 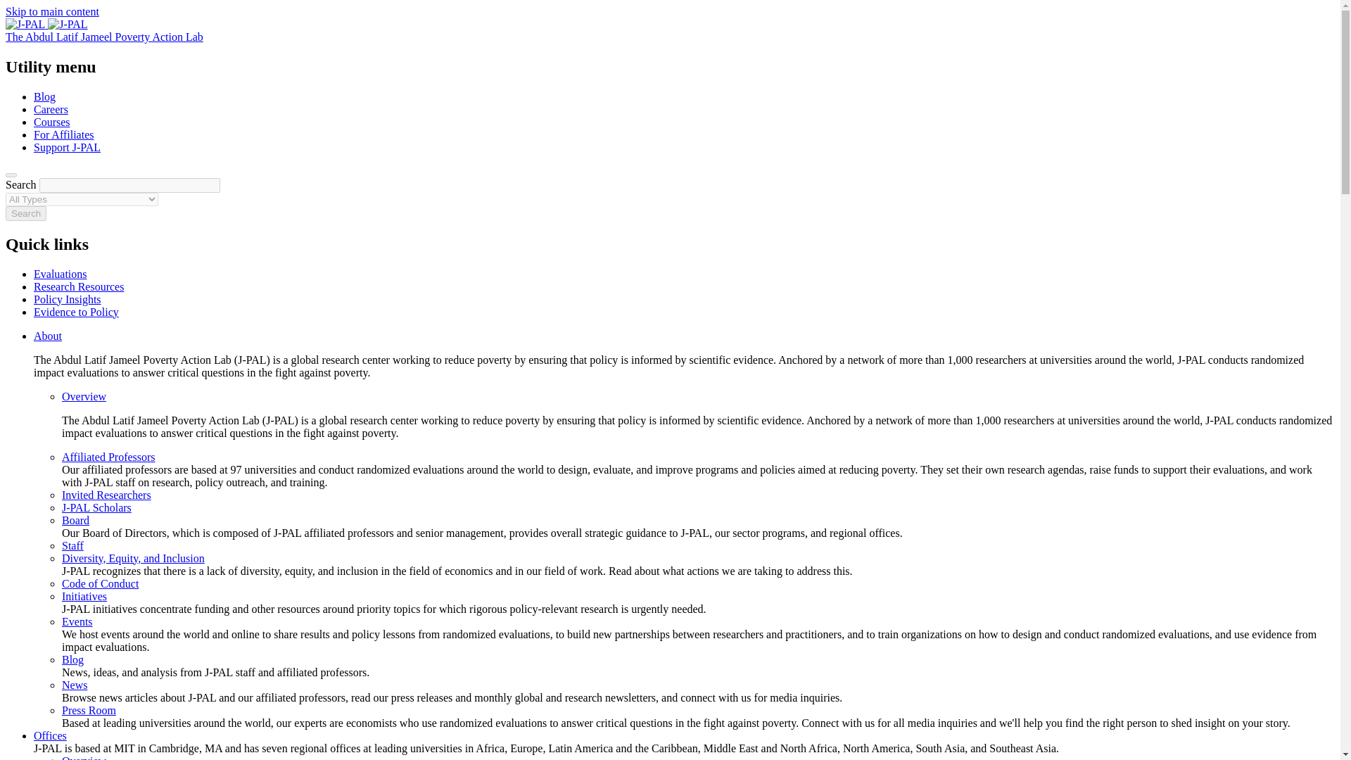 What do you see at coordinates (46, 24) in the screenshot?
I see `J-PAL` at bounding box center [46, 24].